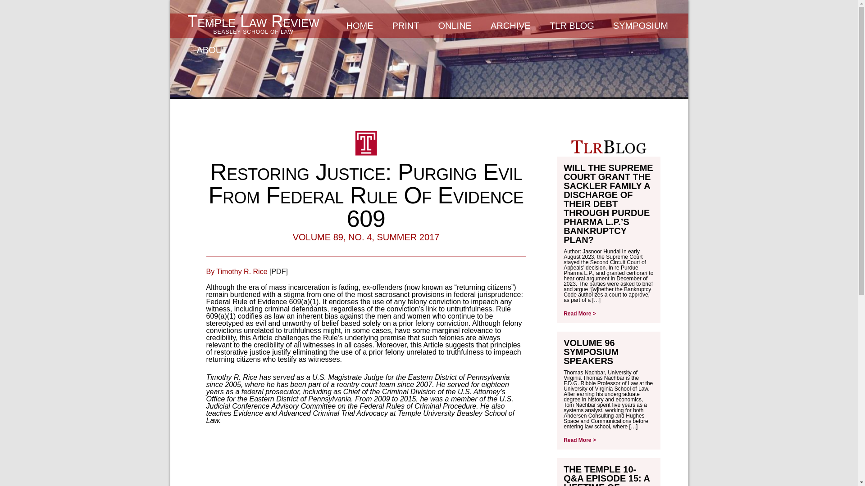  What do you see at coordinates (591, 352) in the screenshot?
I see `Link to Volume 96 Symposium Speakers` at bounding box center [591, 352].